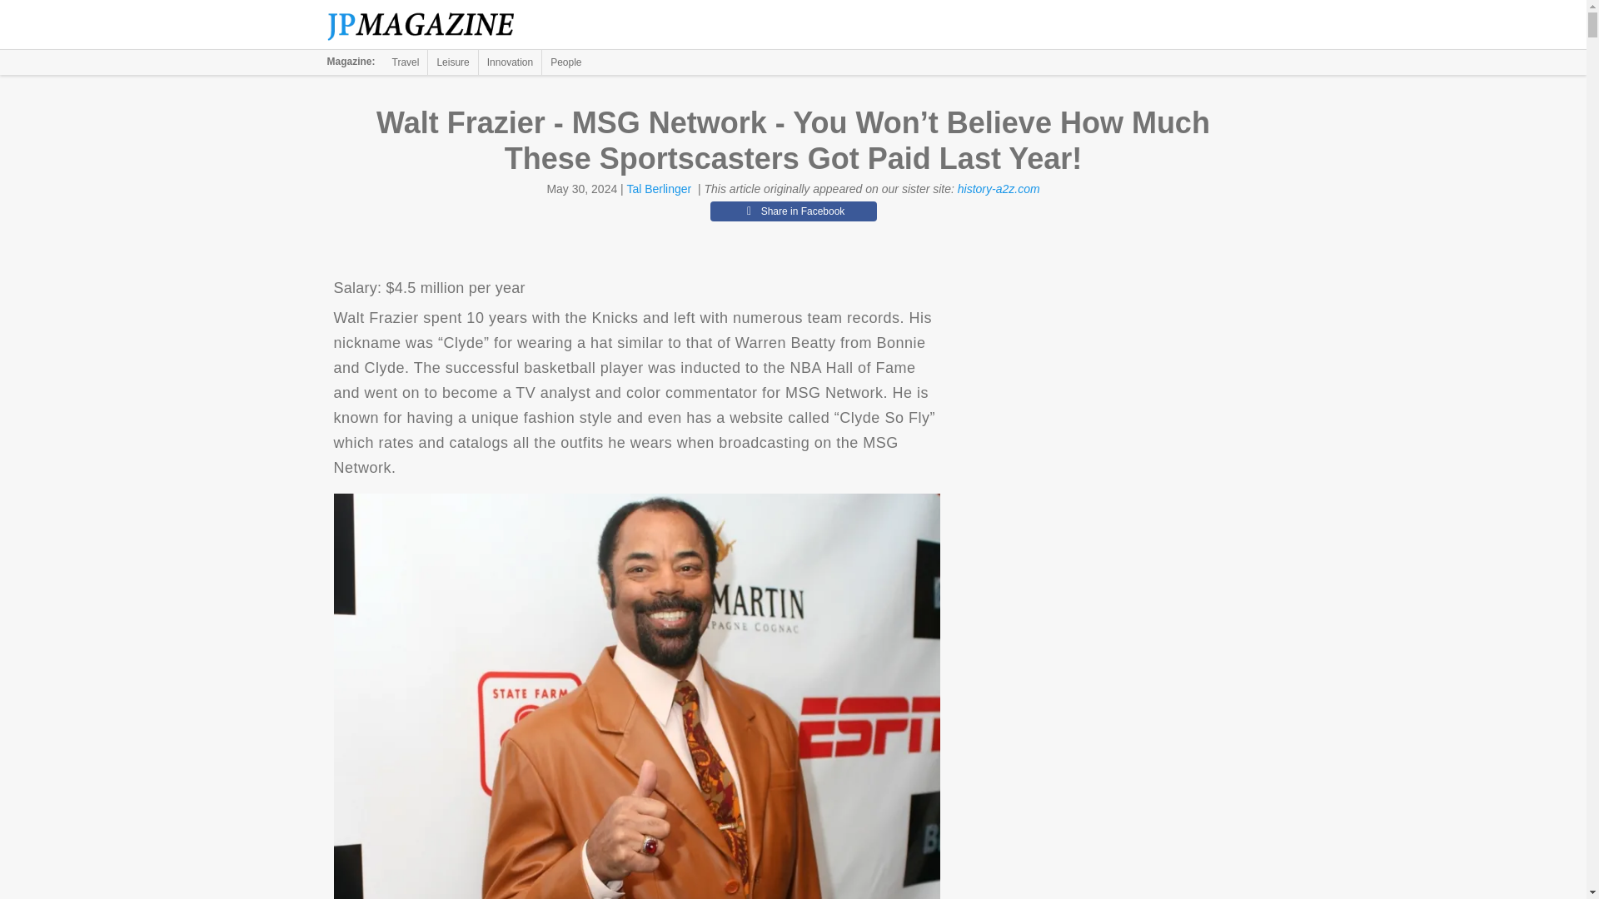 This screenshot has height=899, width=1599. What do you see at coordinates (565, 62) in the screenshot?
I see `People` at bounding box center [565, 62].